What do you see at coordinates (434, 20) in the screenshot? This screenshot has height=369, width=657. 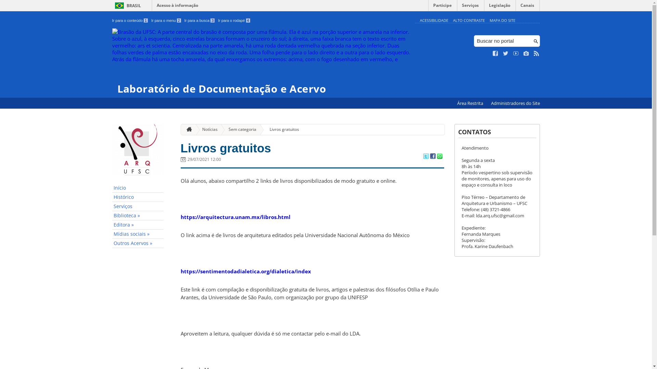 I see `ACESSIBILIDADE` at bounding box center [434, 20].